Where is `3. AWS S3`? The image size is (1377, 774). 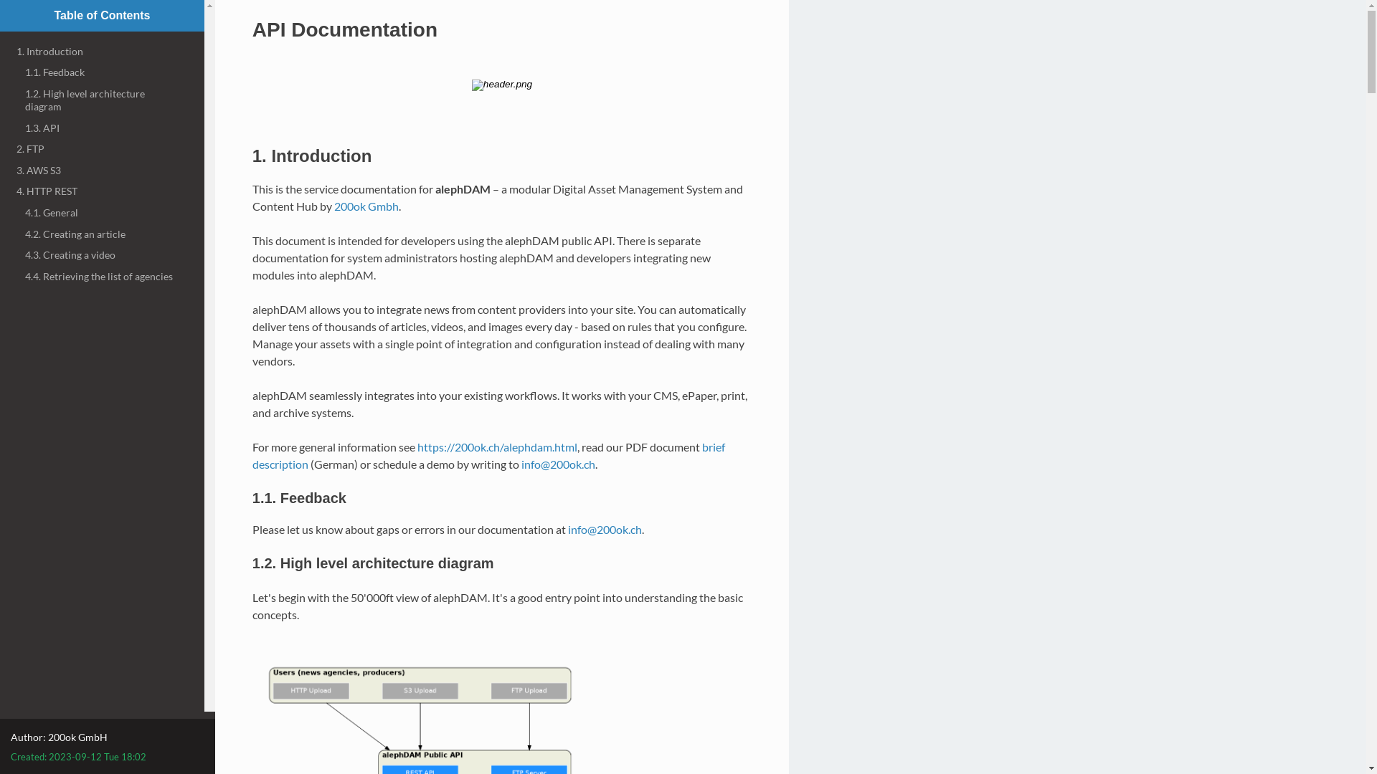
3. AWS S3 is located at coordinates (102, 171).